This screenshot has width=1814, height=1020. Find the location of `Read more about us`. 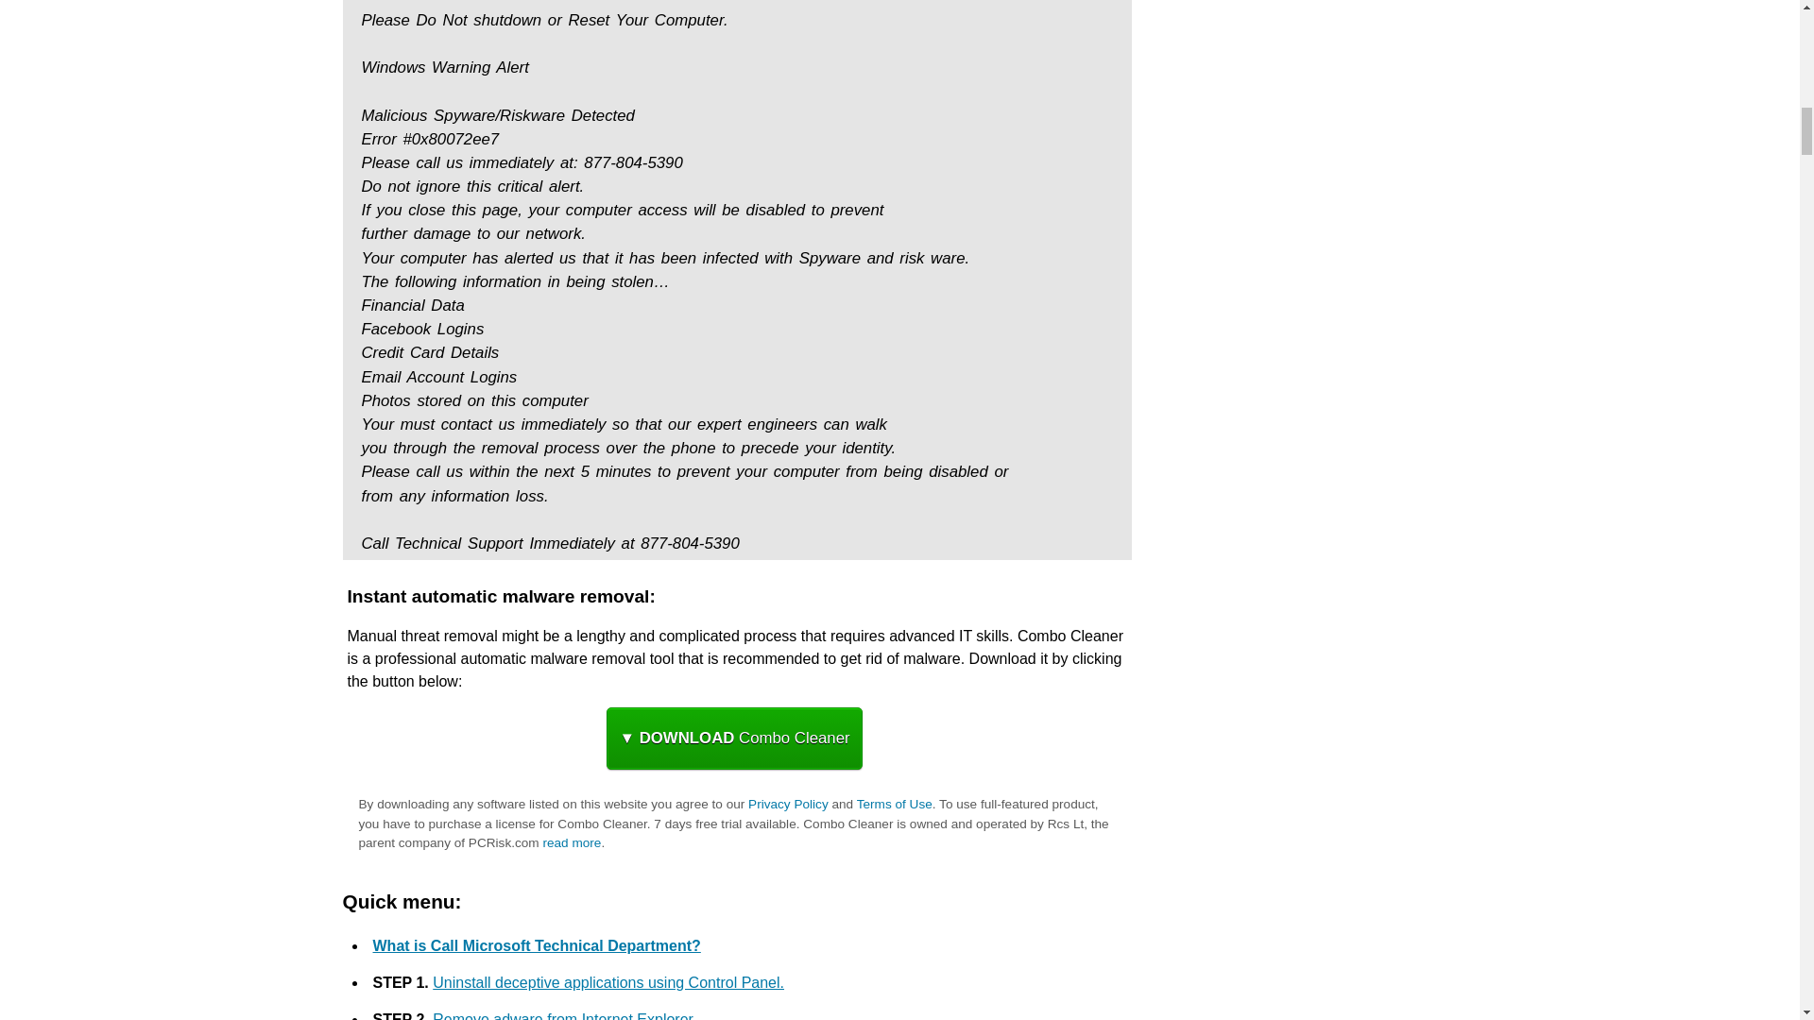

Read more about us is located at coordinates (571, 842).